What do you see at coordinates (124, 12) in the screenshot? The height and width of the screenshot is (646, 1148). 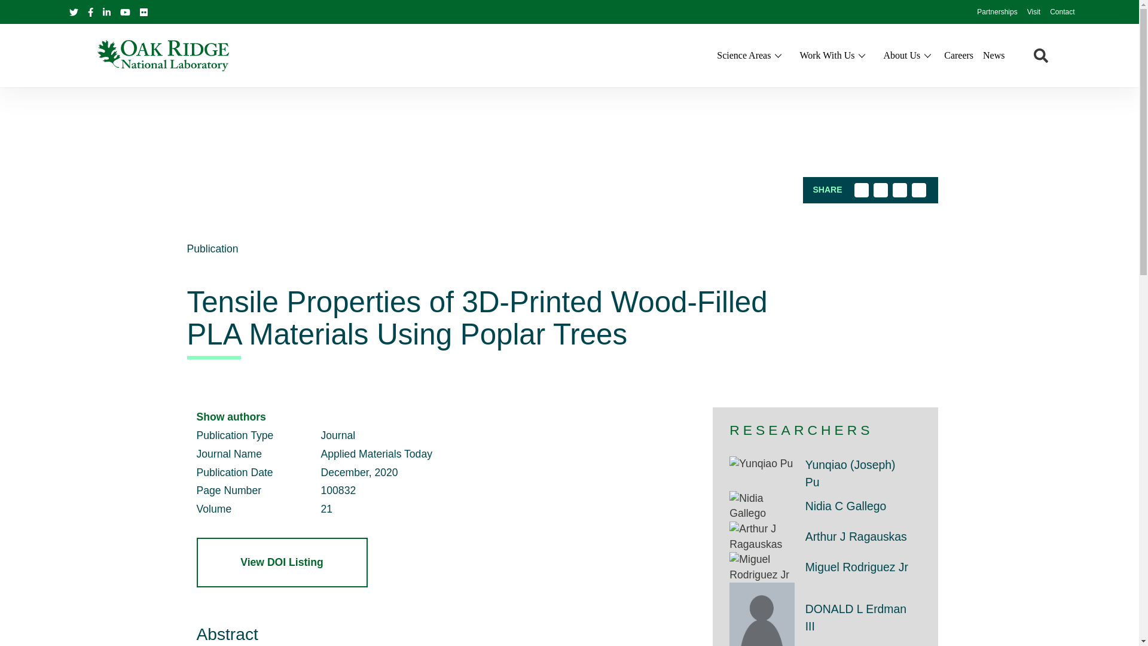 I see `YouTube` at bounding box center [124, 12].